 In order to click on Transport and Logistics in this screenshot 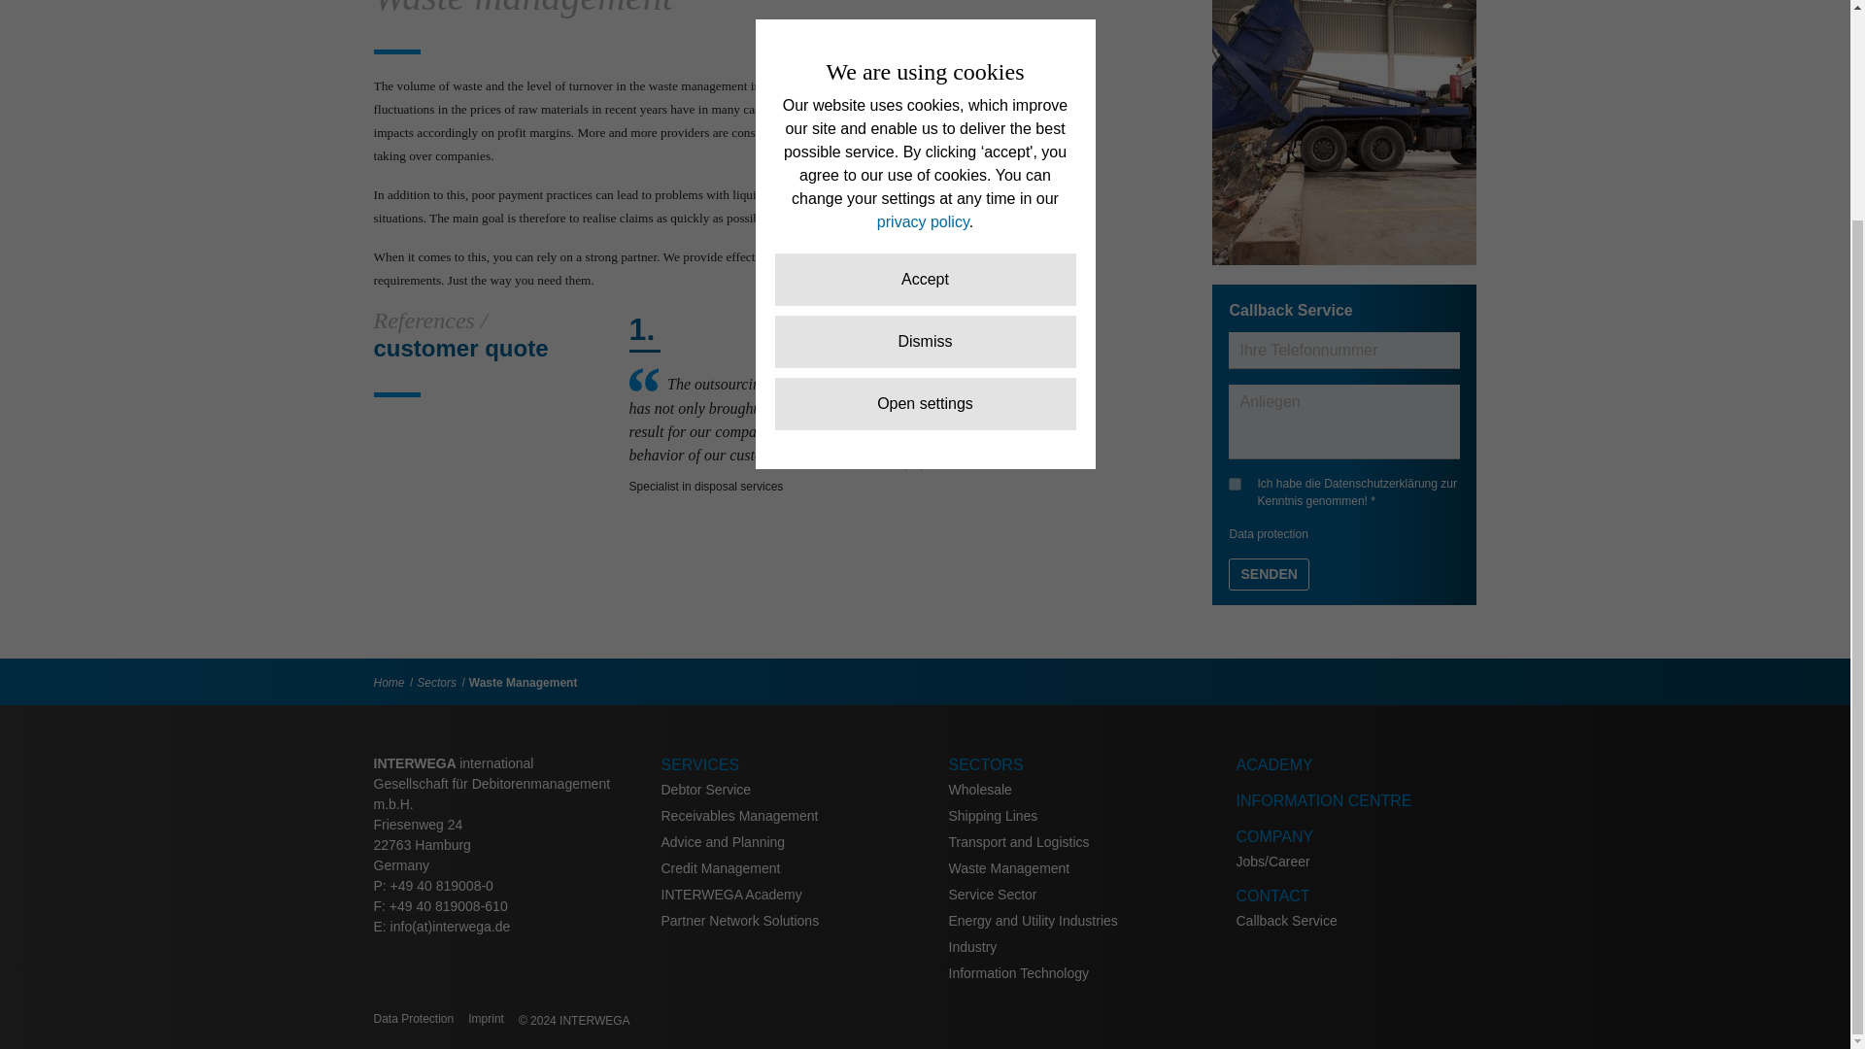, I will do `click(1018, 841)`.